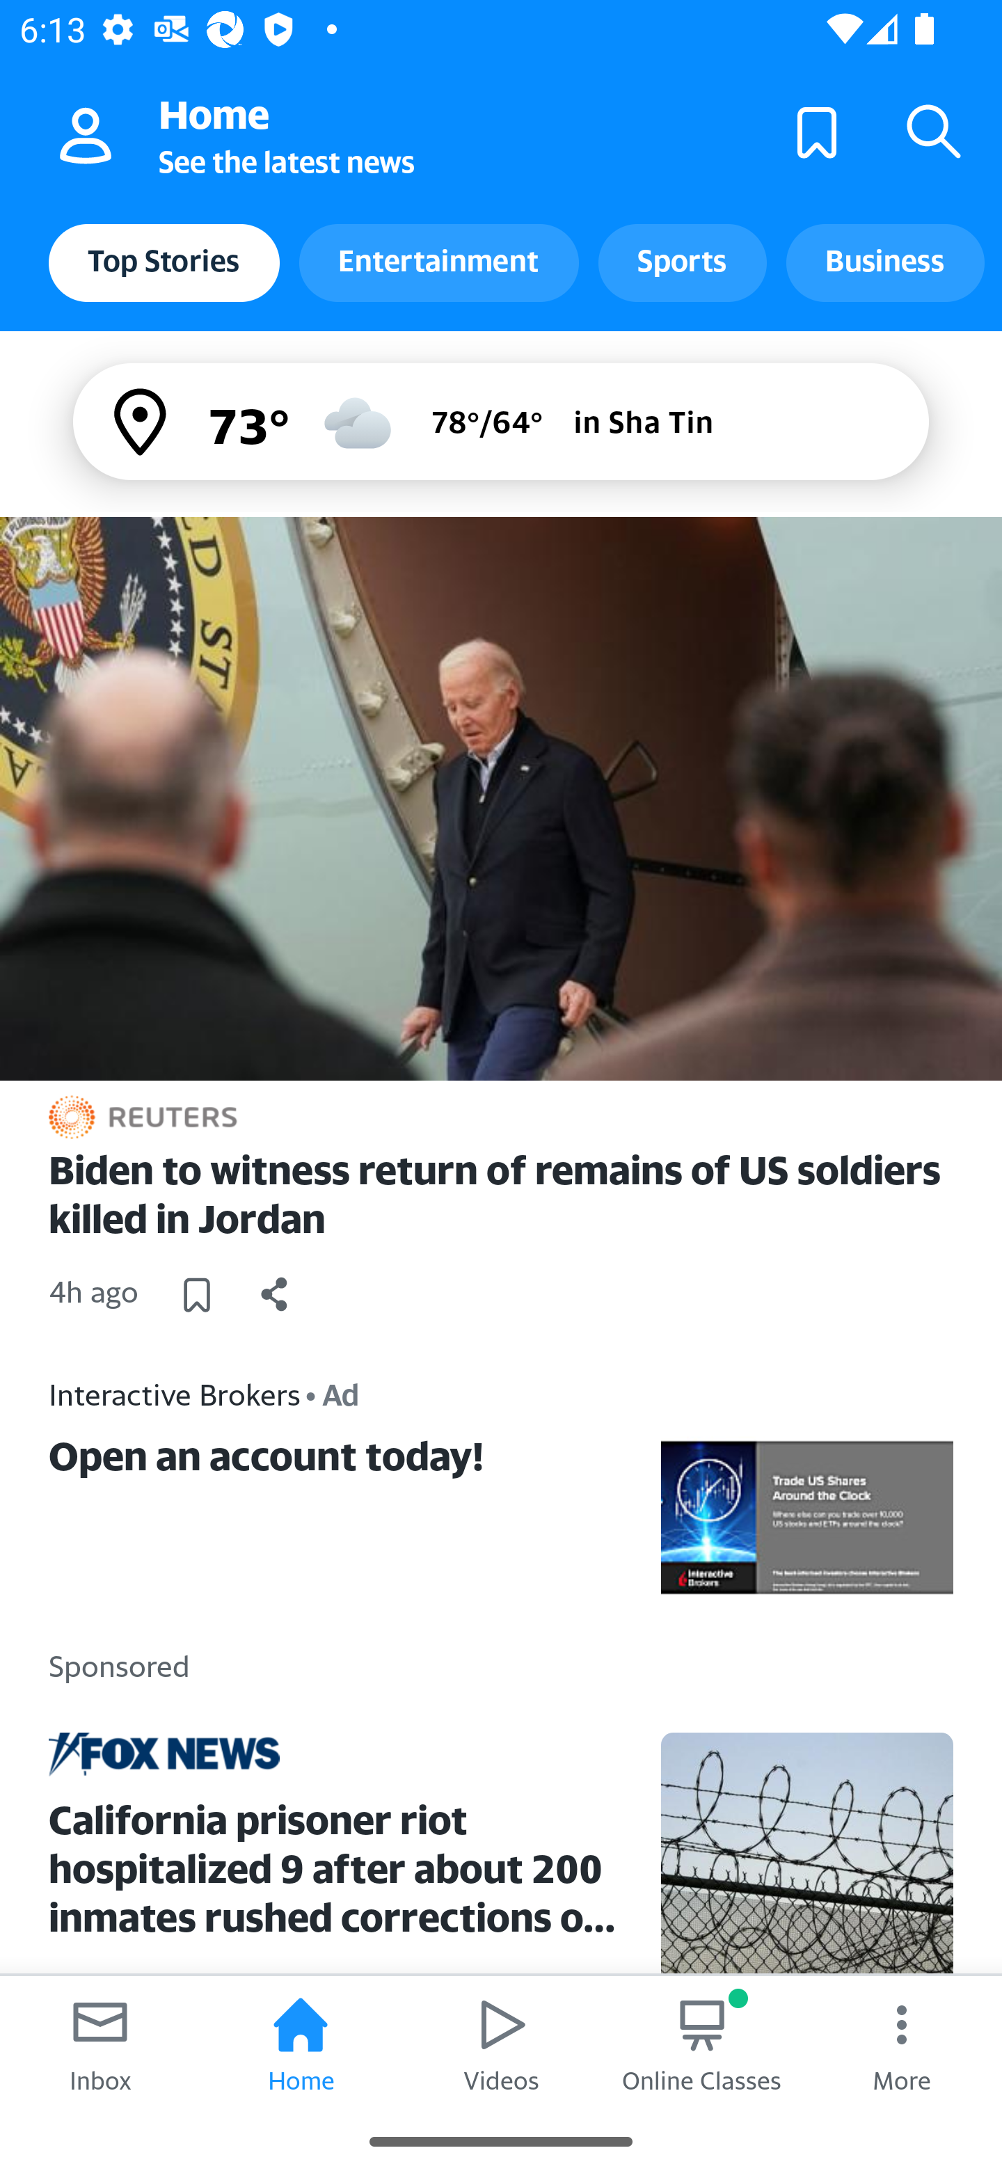  Describe the element at coordinates (885, 262) in the screenshot. I see `Business` at that location.